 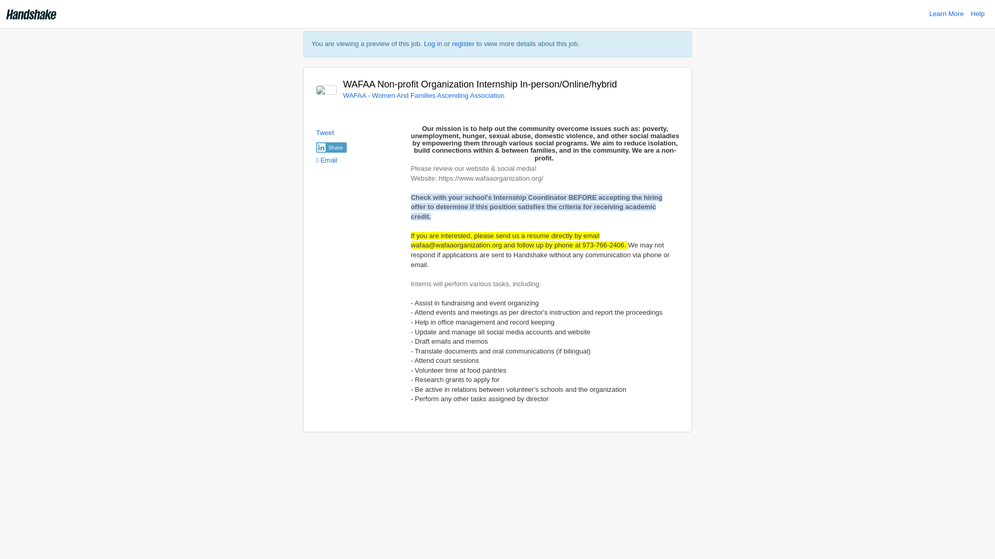 I want to click on Help, so click(x=977, y=13).